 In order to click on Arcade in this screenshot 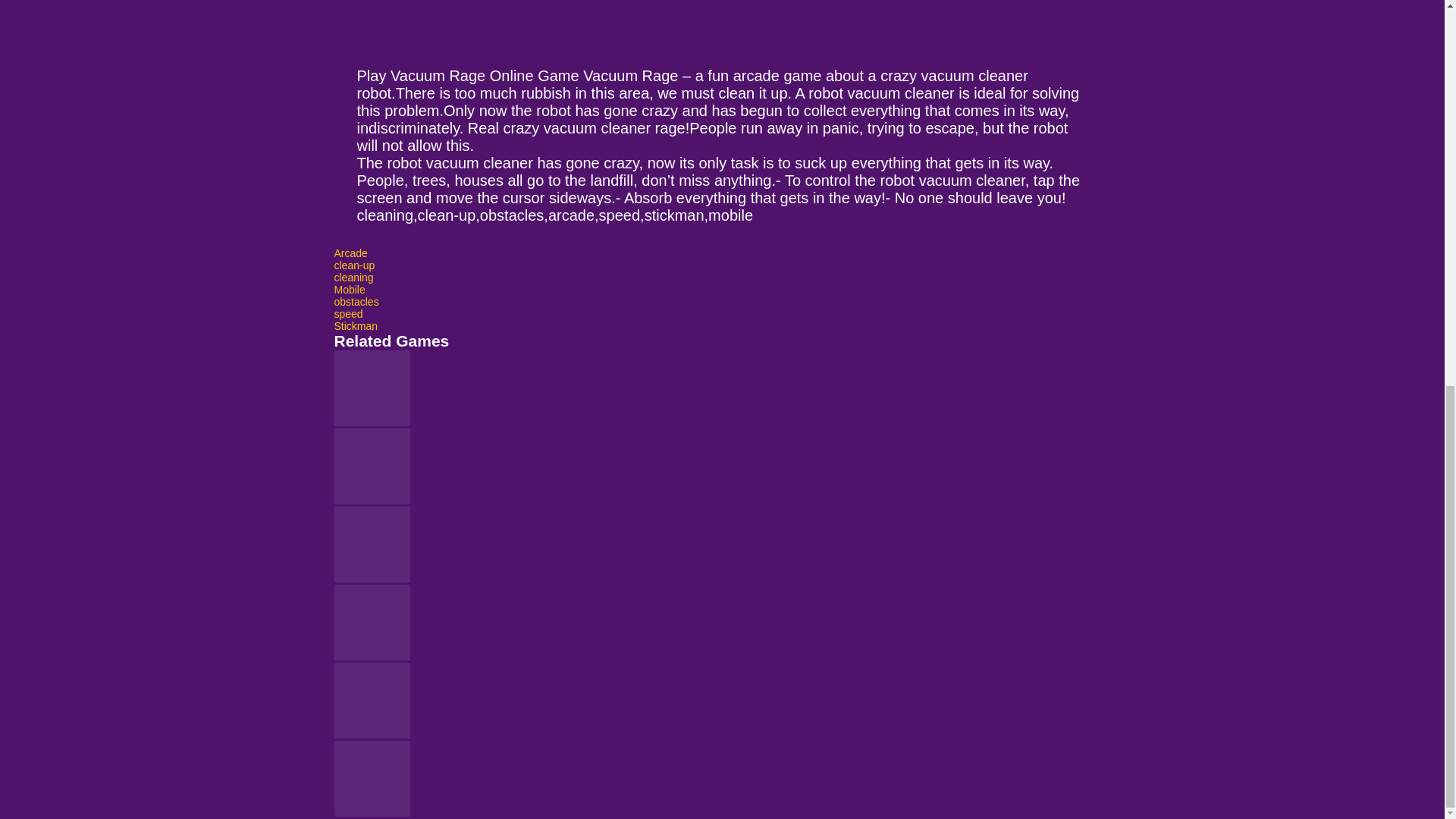, I will do `click(350, 253)`.